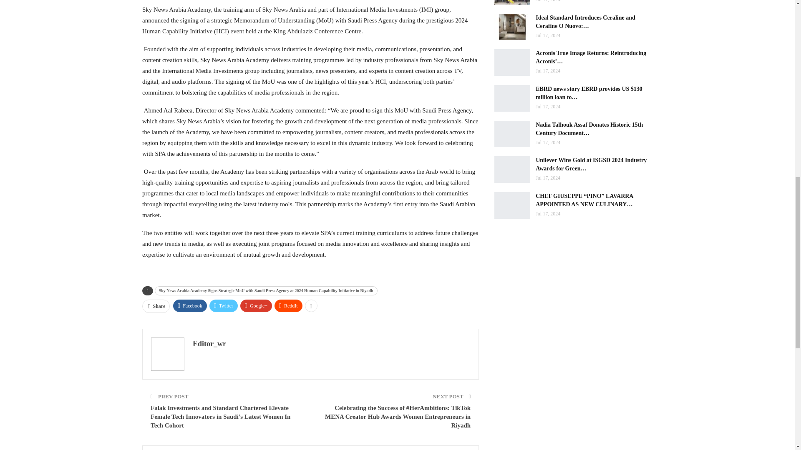  I want to click on Facebook, so click(189, 306).